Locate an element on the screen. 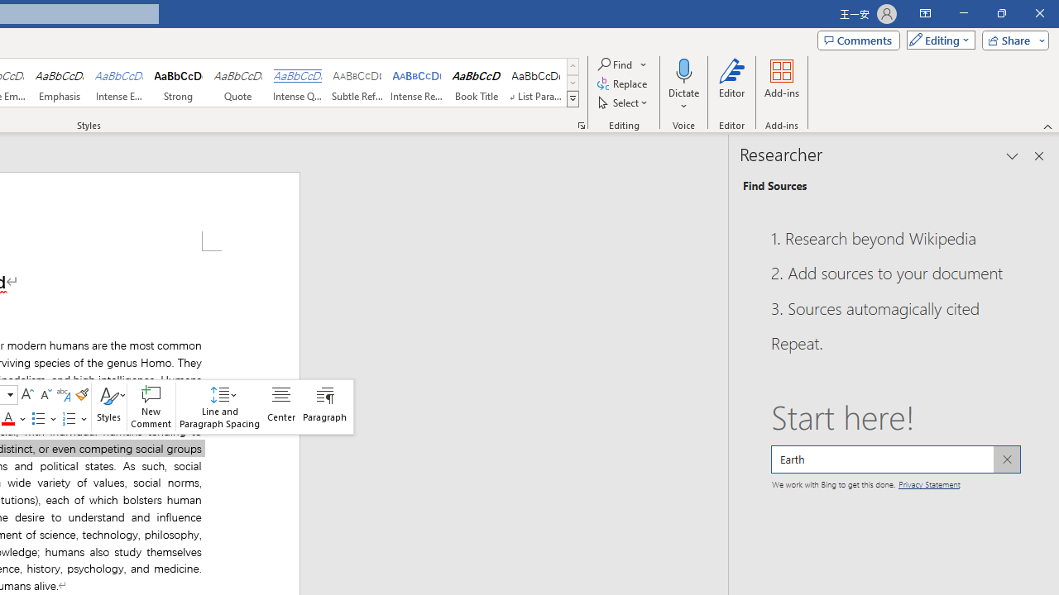  Intense Quote is located at coordinates (297, 83).